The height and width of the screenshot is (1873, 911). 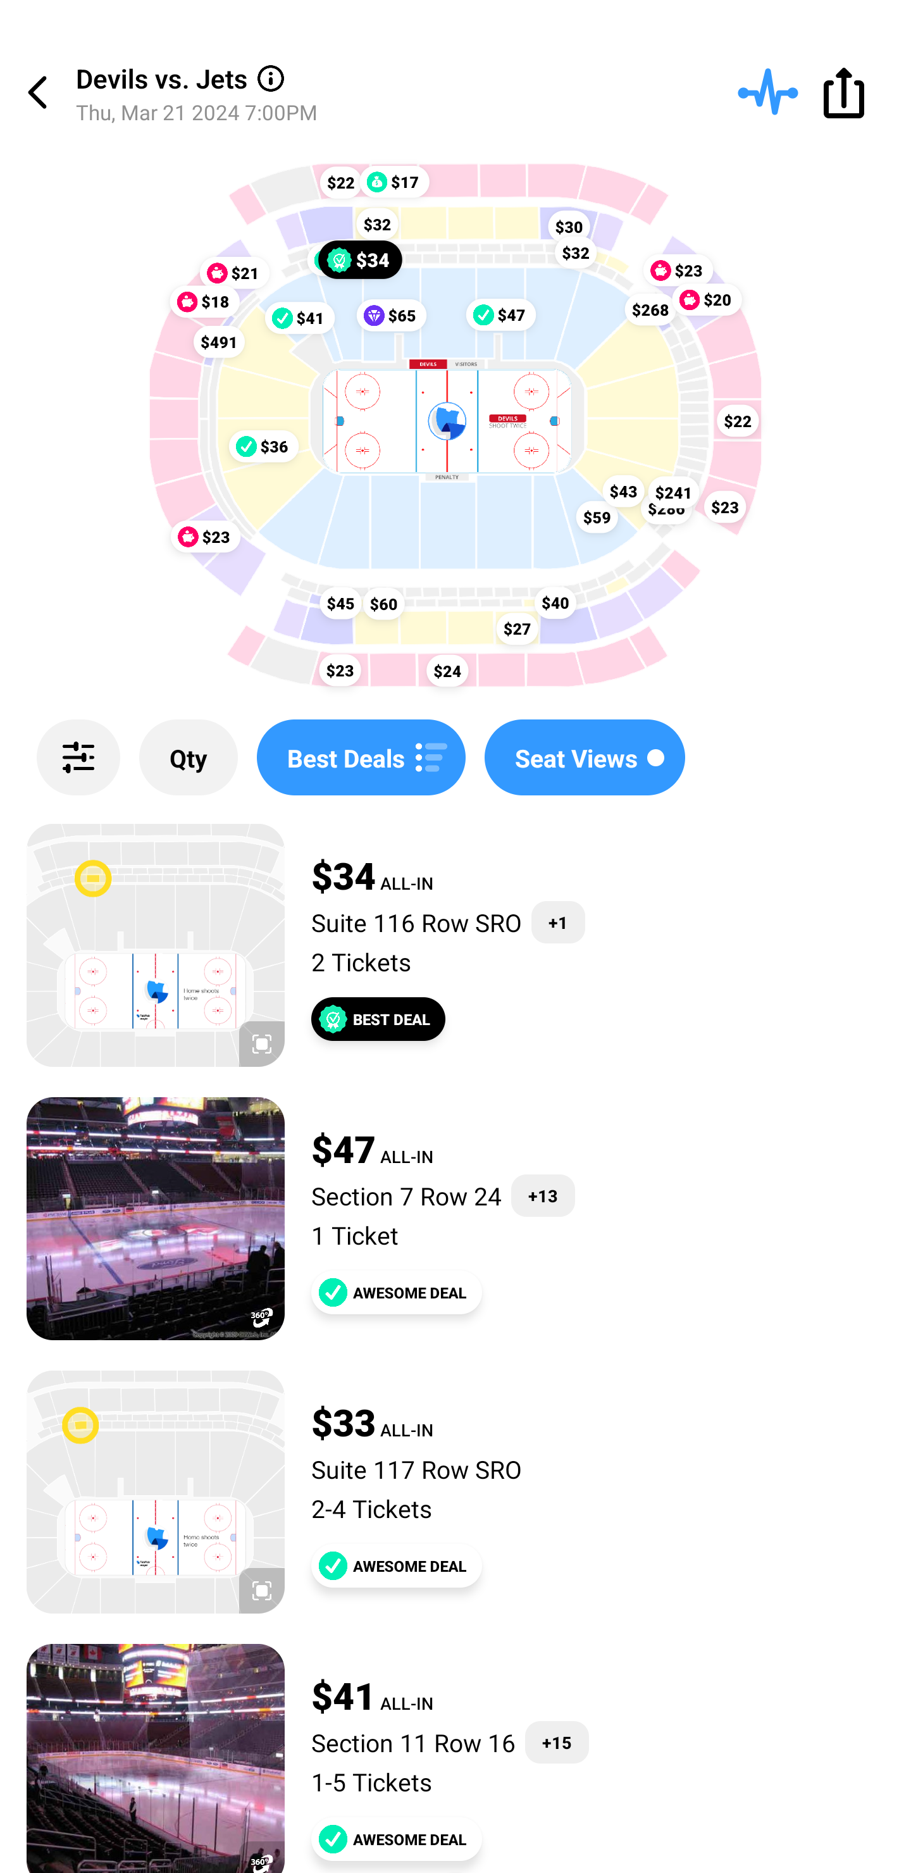 I want to click on $41, so click(x=300, y=317).